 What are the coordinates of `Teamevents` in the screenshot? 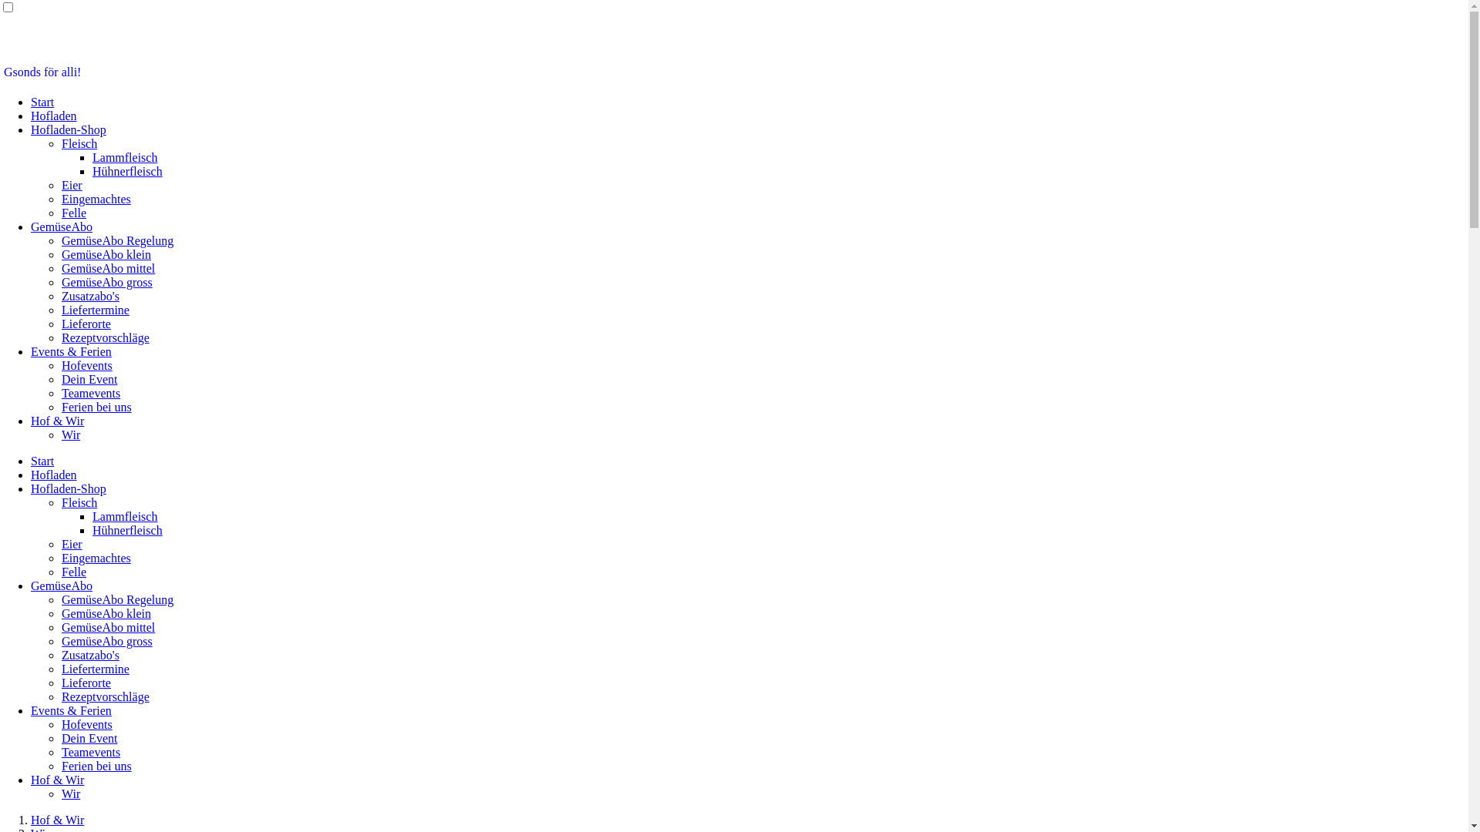 It's located at (91, 752).